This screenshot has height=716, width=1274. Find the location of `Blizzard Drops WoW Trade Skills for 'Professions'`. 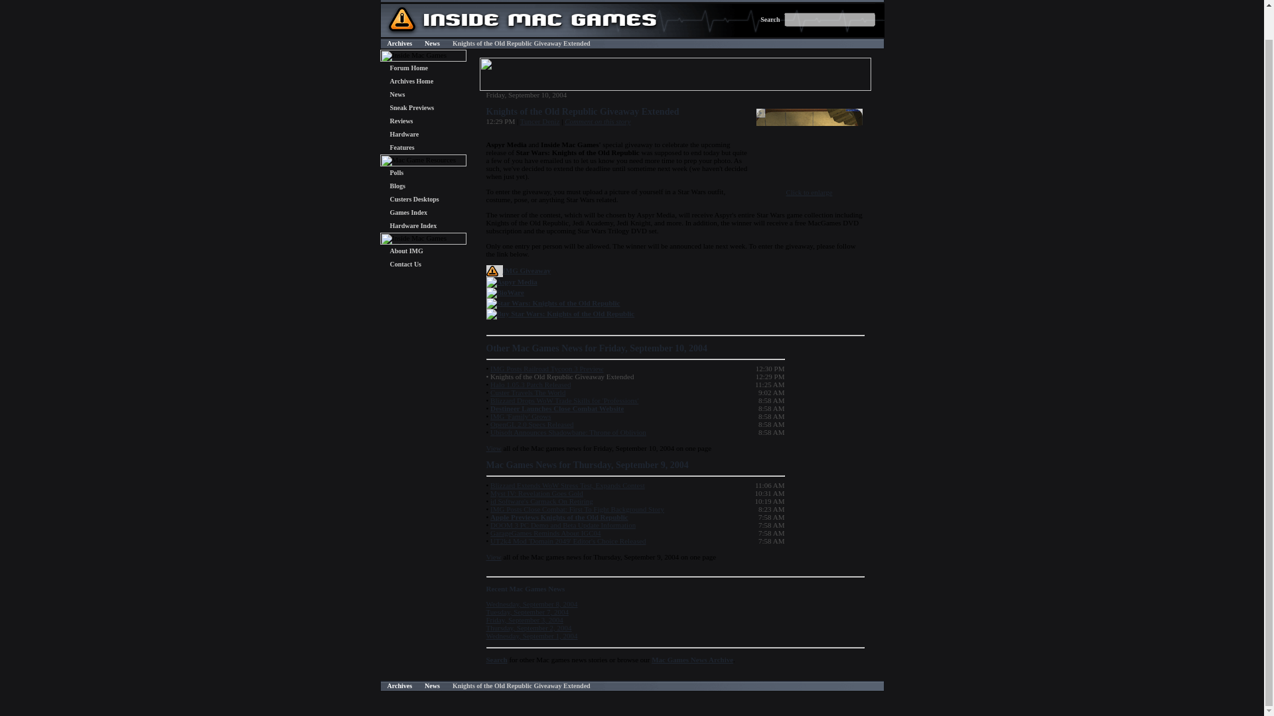

Blizzard Drops WoW Trade Skills for 'Professions' is located at coordinates (564, 400).